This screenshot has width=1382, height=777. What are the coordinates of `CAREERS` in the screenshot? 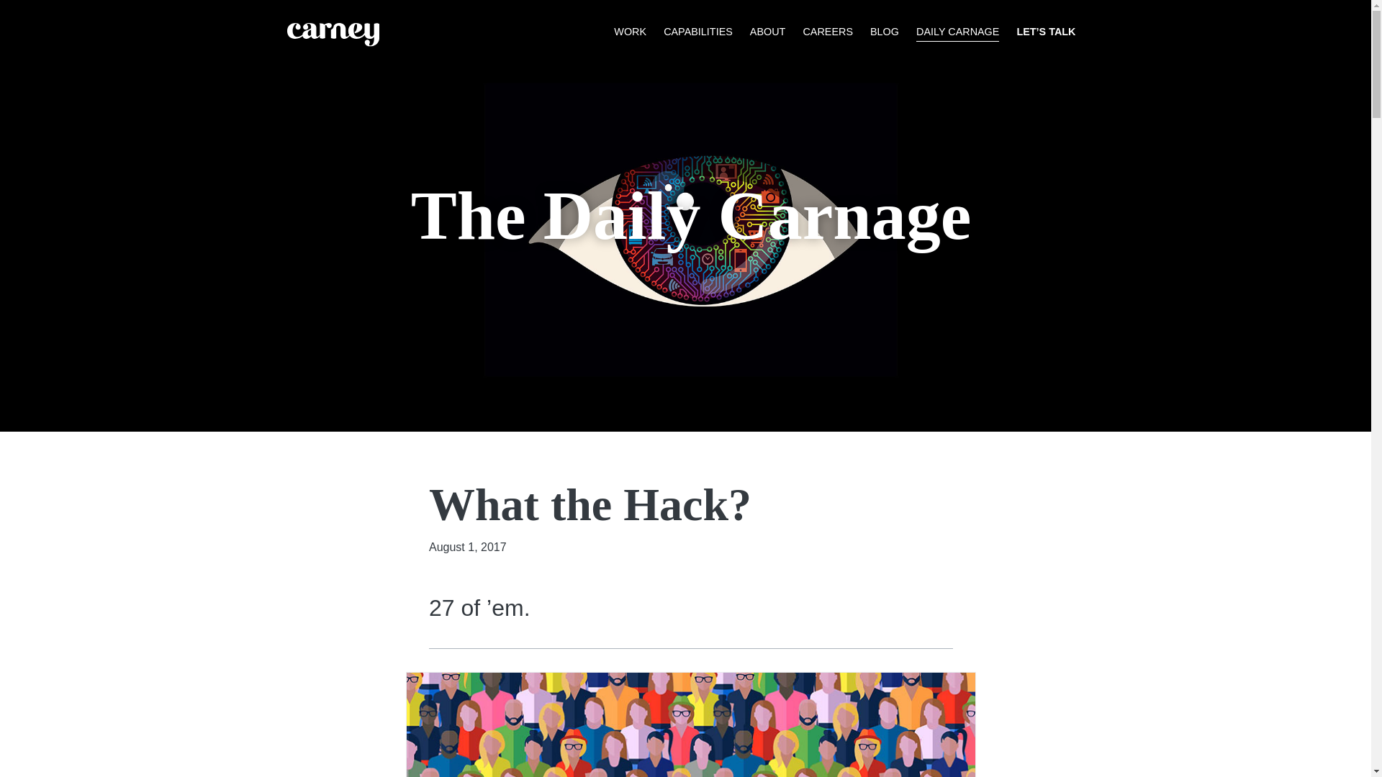 It's located at (828, 32).